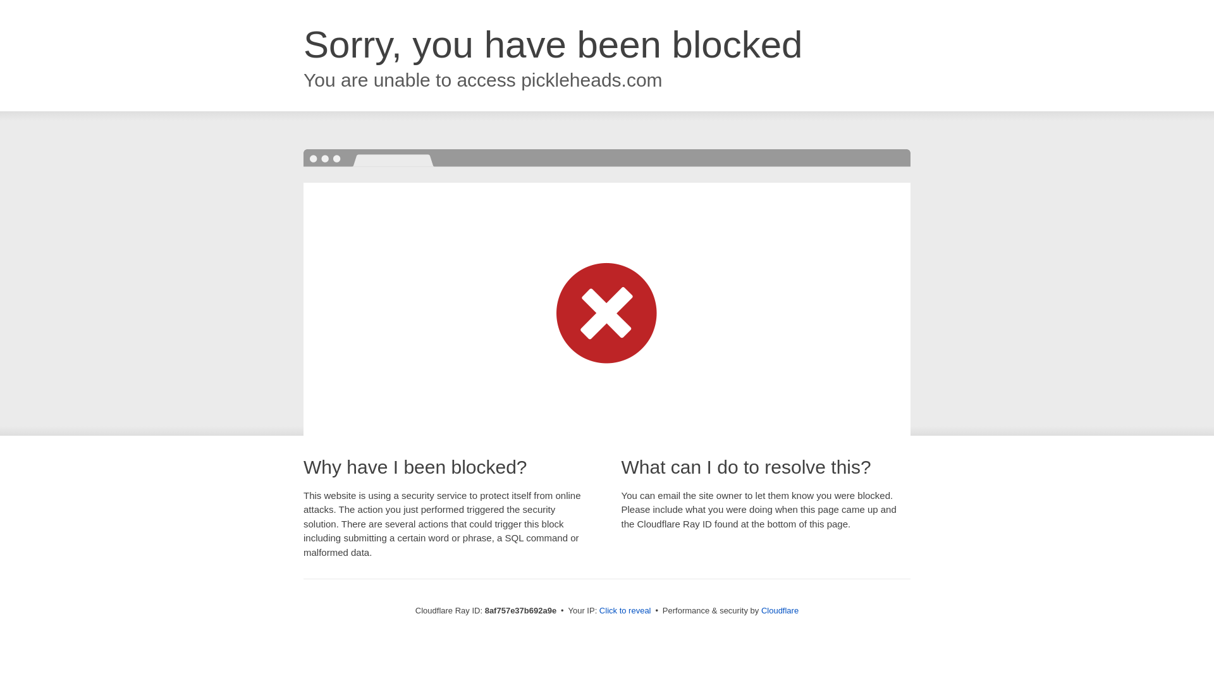 The width and height of the screenshot is (1214, 683). What do you see at coordinates (780, 610) in the screenshot?
I see `Cloudflare` at bounding box center [780, 610].